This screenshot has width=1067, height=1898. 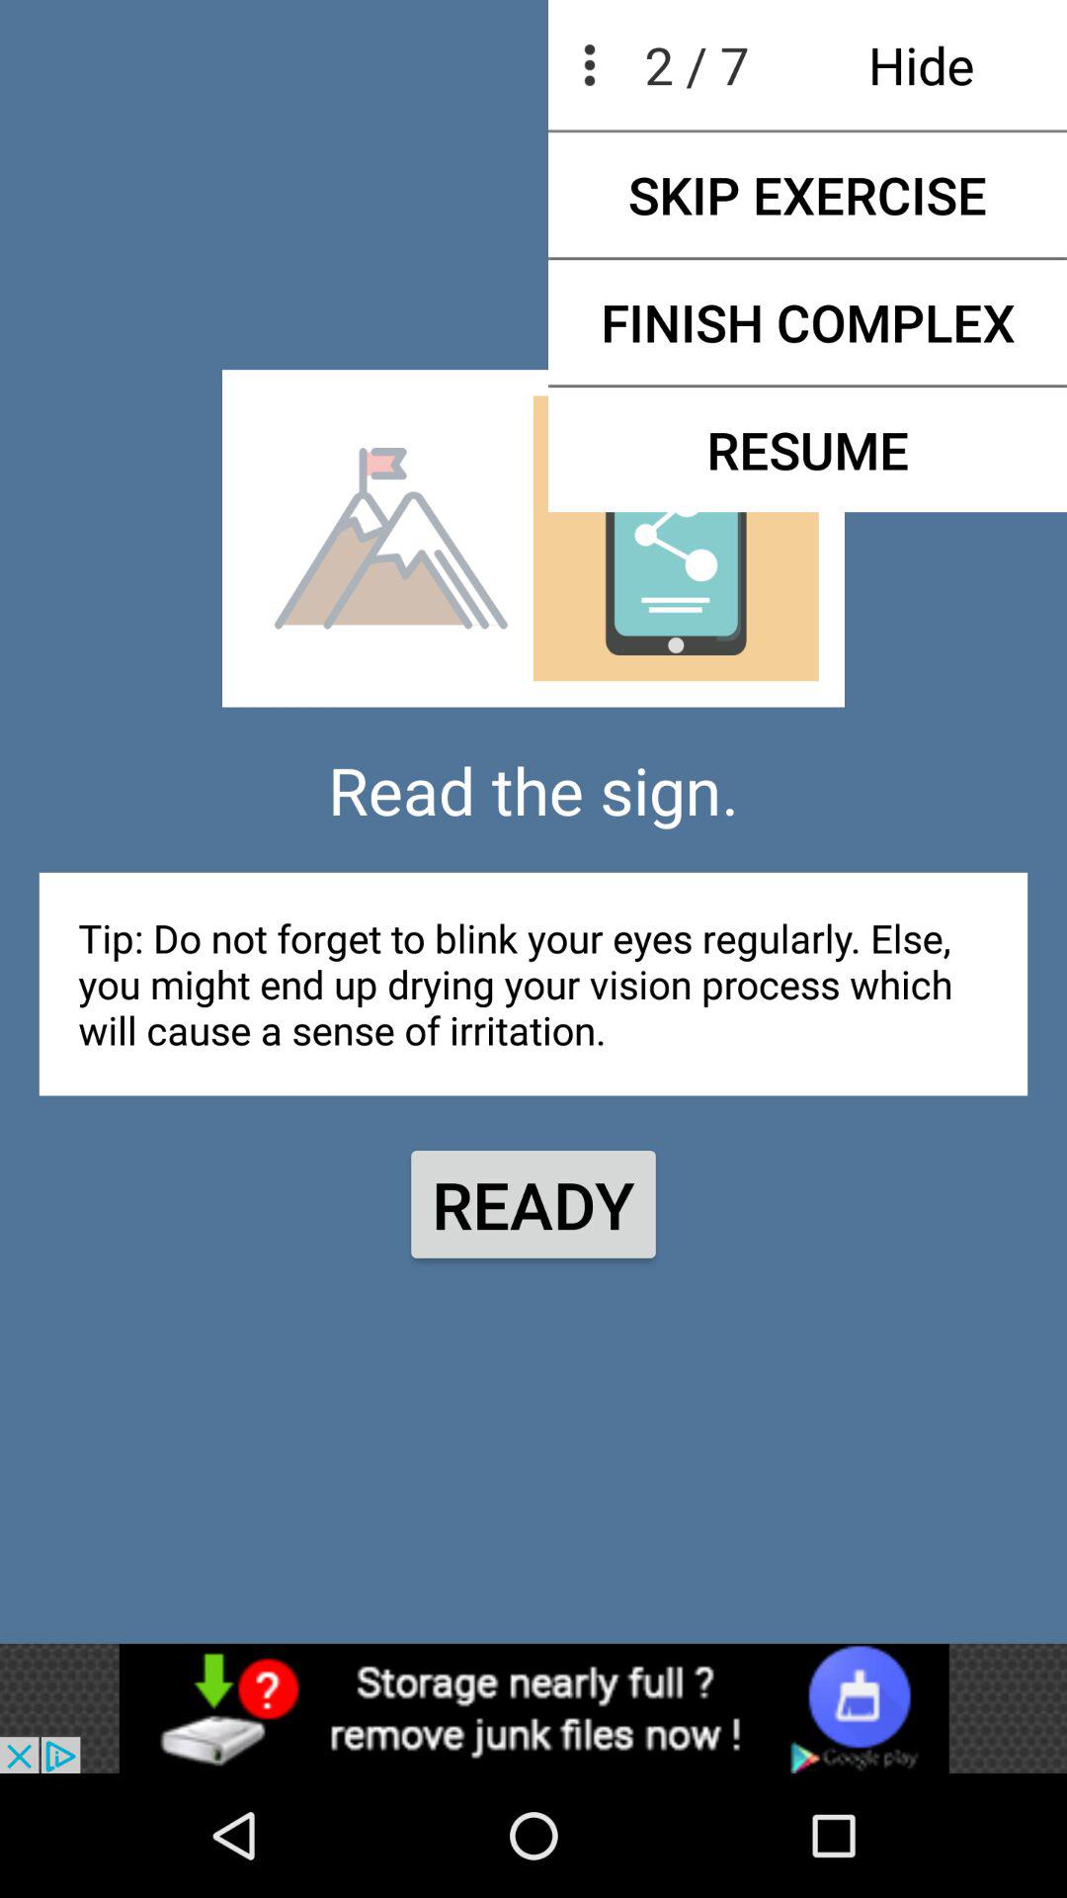 I want to click on advertisement page, so click(x=533, y=1708).